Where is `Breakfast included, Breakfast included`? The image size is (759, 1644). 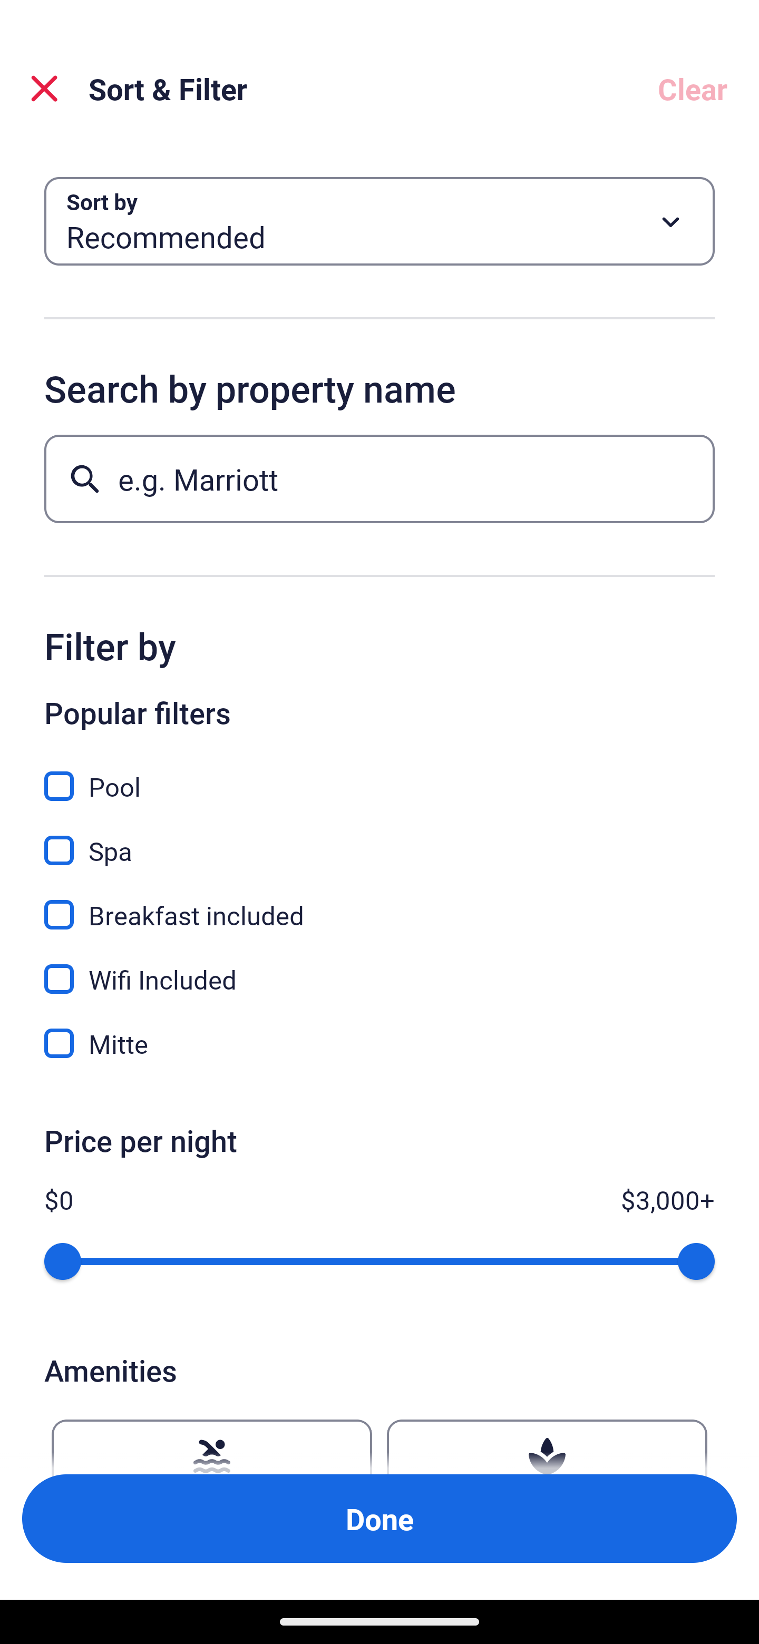 Breakfast included, Breakfast included is located at coordinates (379, 903).